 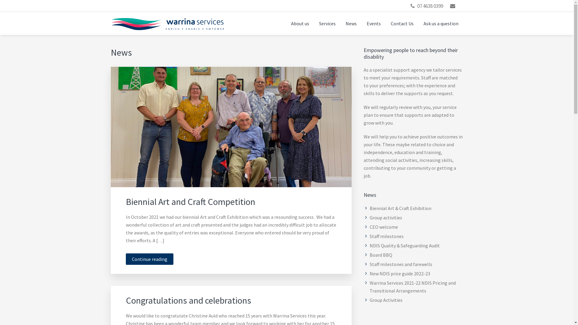 What do you see at coordinates (150, 259) in the screenshot?
I see `Continue reading` at bounding box center [150, 259].